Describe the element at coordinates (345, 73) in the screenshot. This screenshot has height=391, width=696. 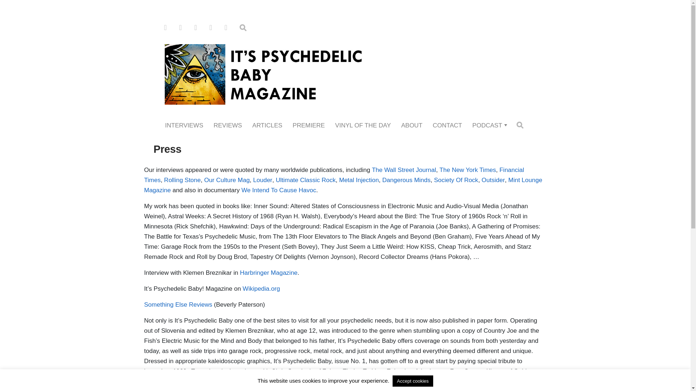
I see `It's Psychedelic Baby Magazine` at that location.